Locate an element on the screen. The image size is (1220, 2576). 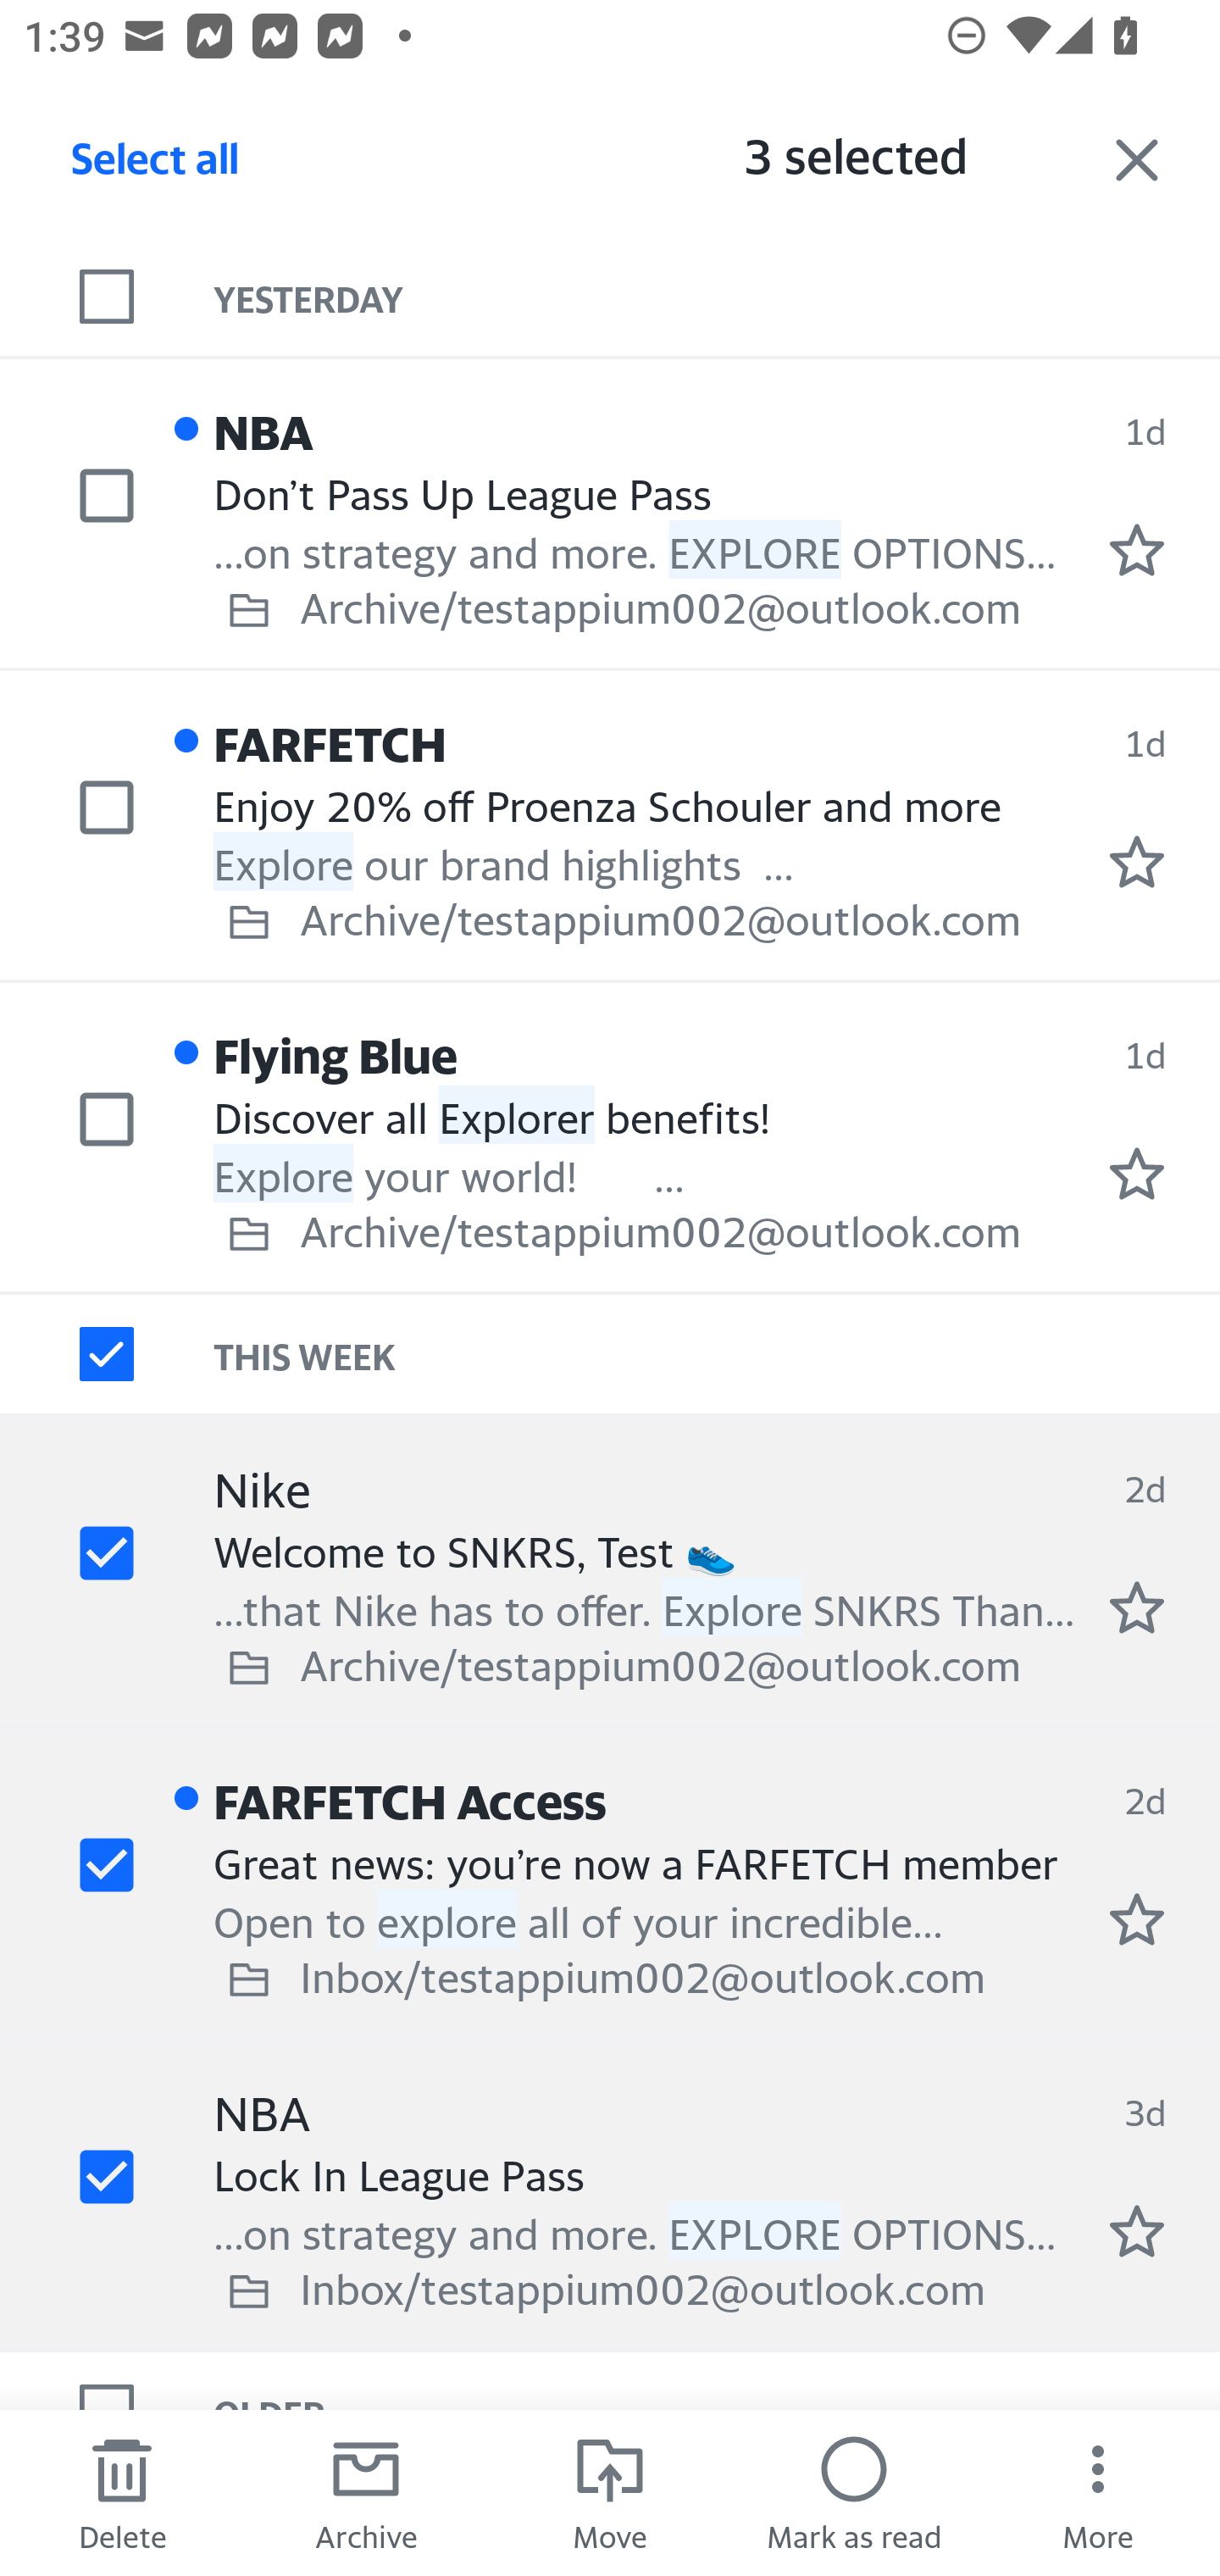
Mark as starred. is located at coordinates (1137, 861).